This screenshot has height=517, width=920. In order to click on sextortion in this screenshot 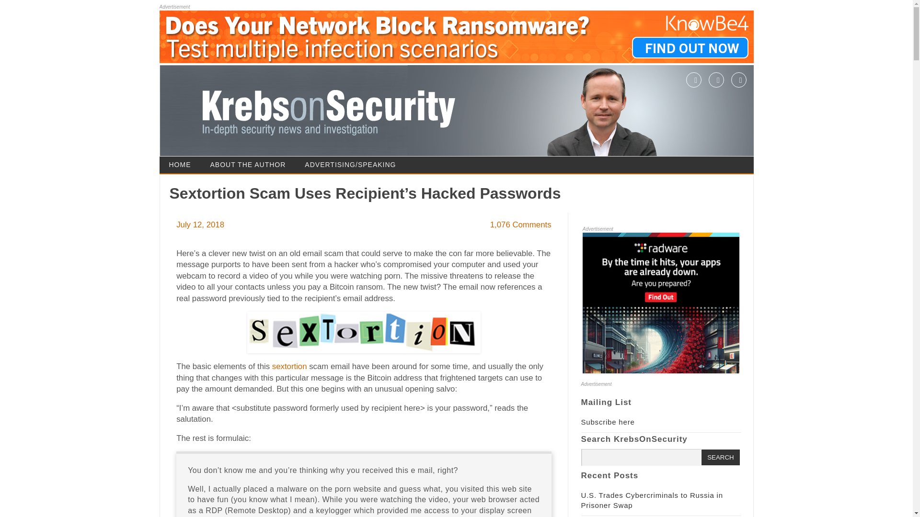, I will do `click(289, 367)`.